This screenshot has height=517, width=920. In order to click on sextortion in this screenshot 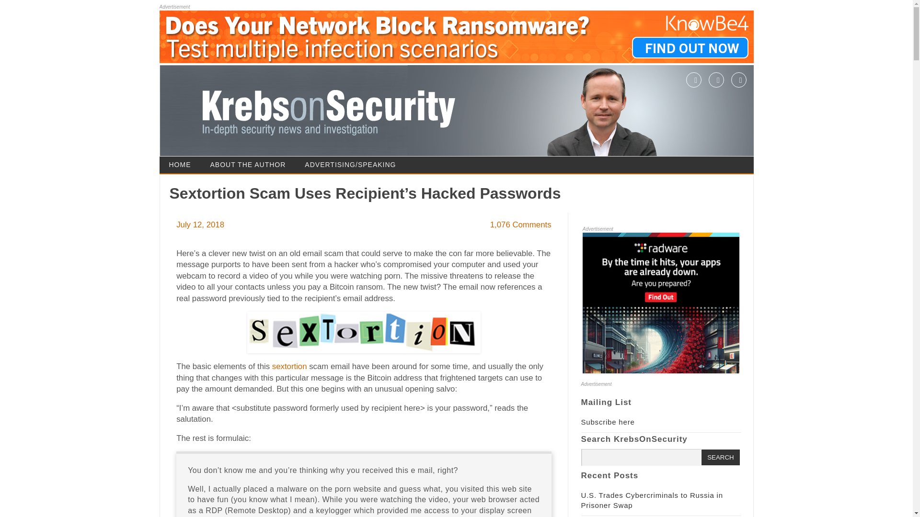, I will do `click(289, 367)`.